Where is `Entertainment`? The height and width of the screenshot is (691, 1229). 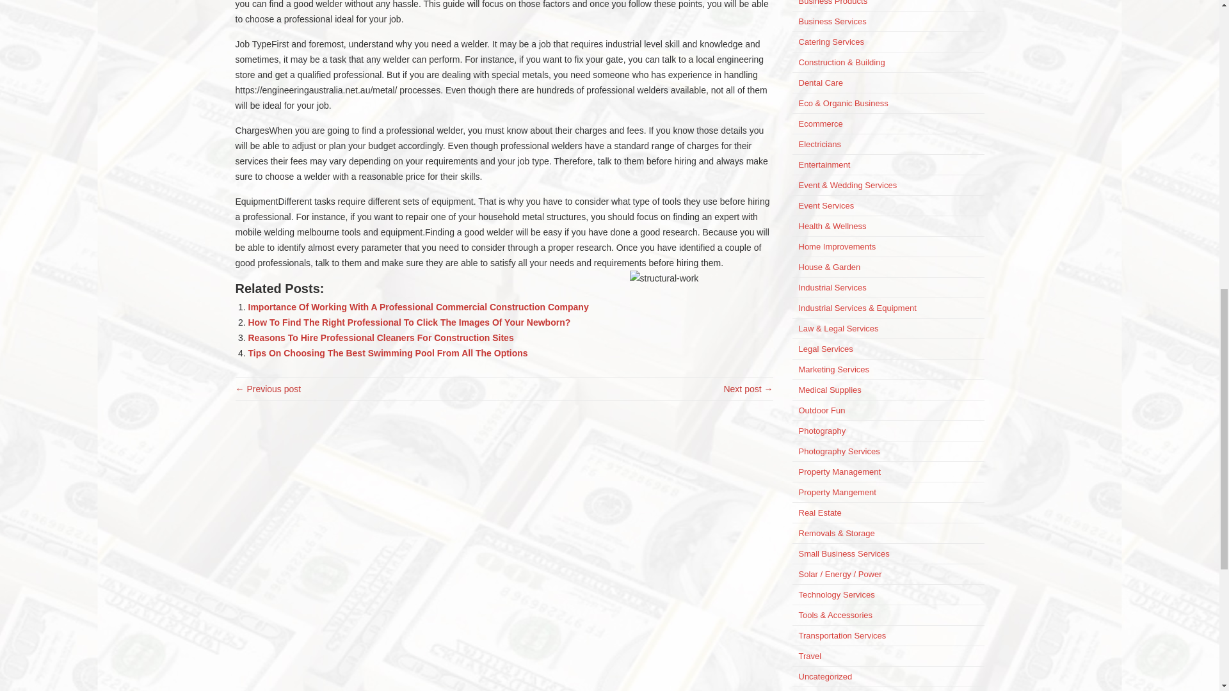 Entertainment is located at coordinates (824, 164).